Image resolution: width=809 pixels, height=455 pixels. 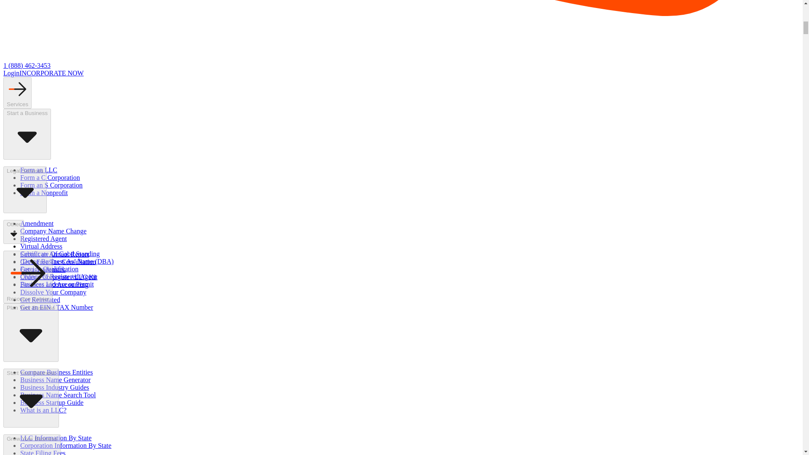 I want to click on Company Name Change, so click(x=53, y=231).